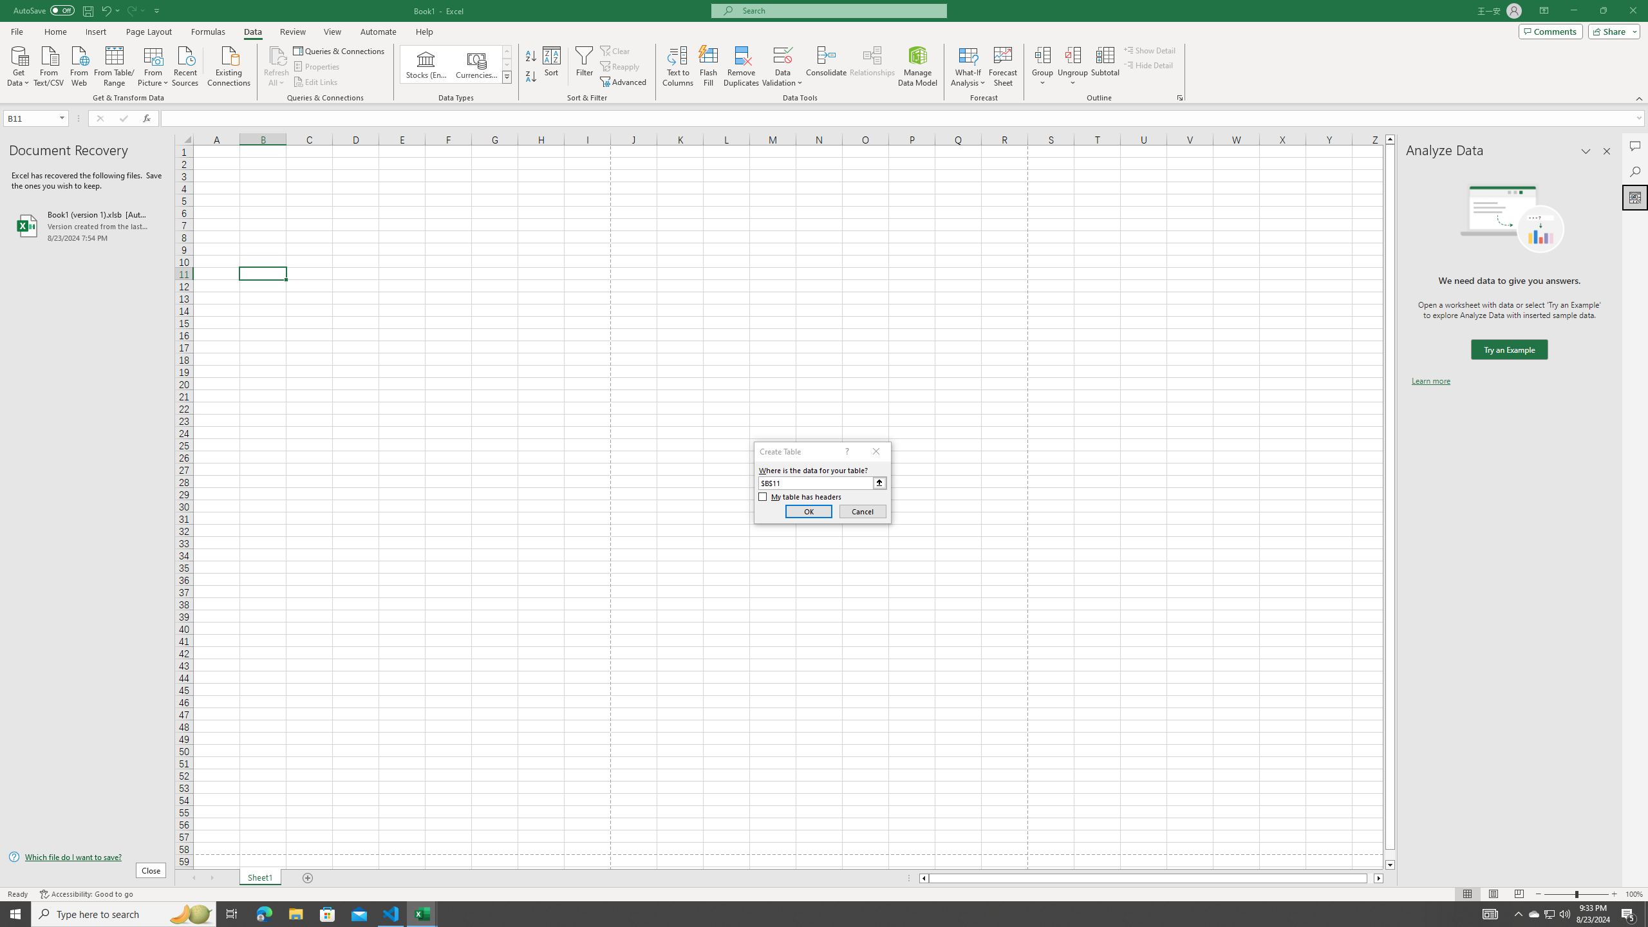  I want to click on Show Detail, so click(1150, 50).